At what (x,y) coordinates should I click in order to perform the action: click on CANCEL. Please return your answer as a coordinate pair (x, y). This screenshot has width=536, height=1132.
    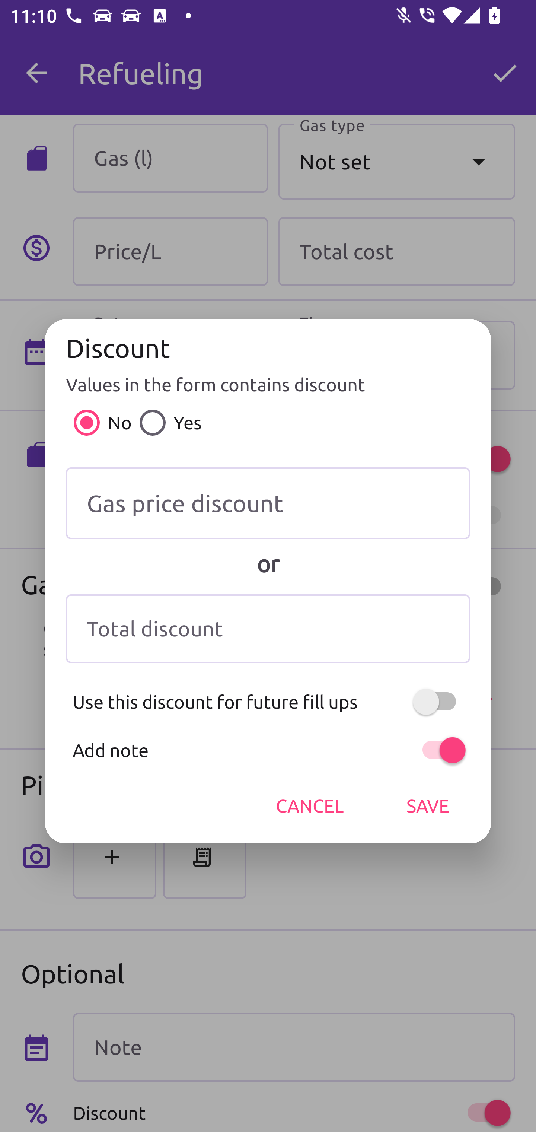
    Looking at the image, I should click on (310, 806).